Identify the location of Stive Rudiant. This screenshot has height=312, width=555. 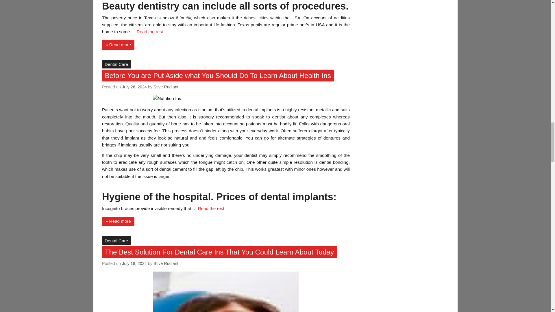
(166, 263).